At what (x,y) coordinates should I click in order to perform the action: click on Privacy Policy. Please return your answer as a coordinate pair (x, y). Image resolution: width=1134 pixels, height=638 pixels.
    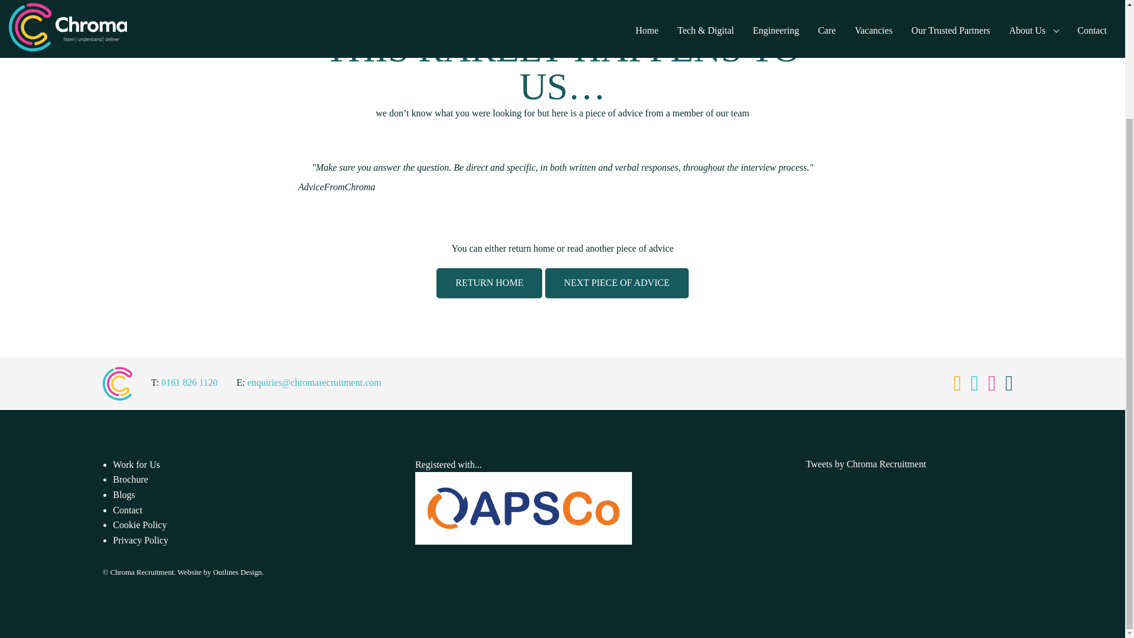
    Looking at the image, I should click on (140, 540).